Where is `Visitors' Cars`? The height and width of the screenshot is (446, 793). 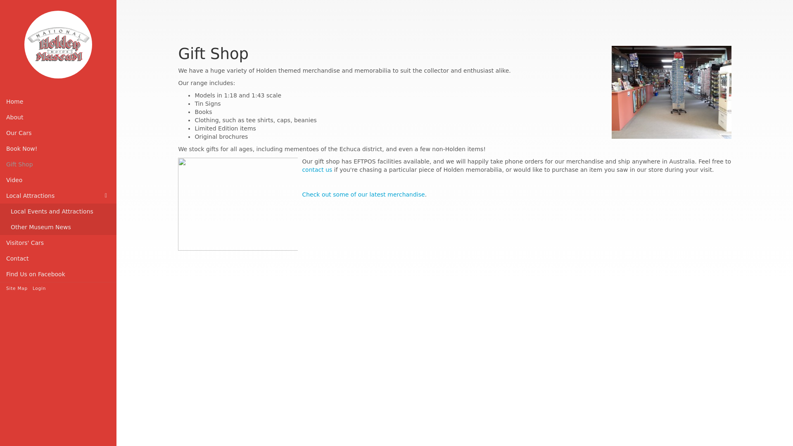 Visitors' Cars is located at coordinates (58, 243).